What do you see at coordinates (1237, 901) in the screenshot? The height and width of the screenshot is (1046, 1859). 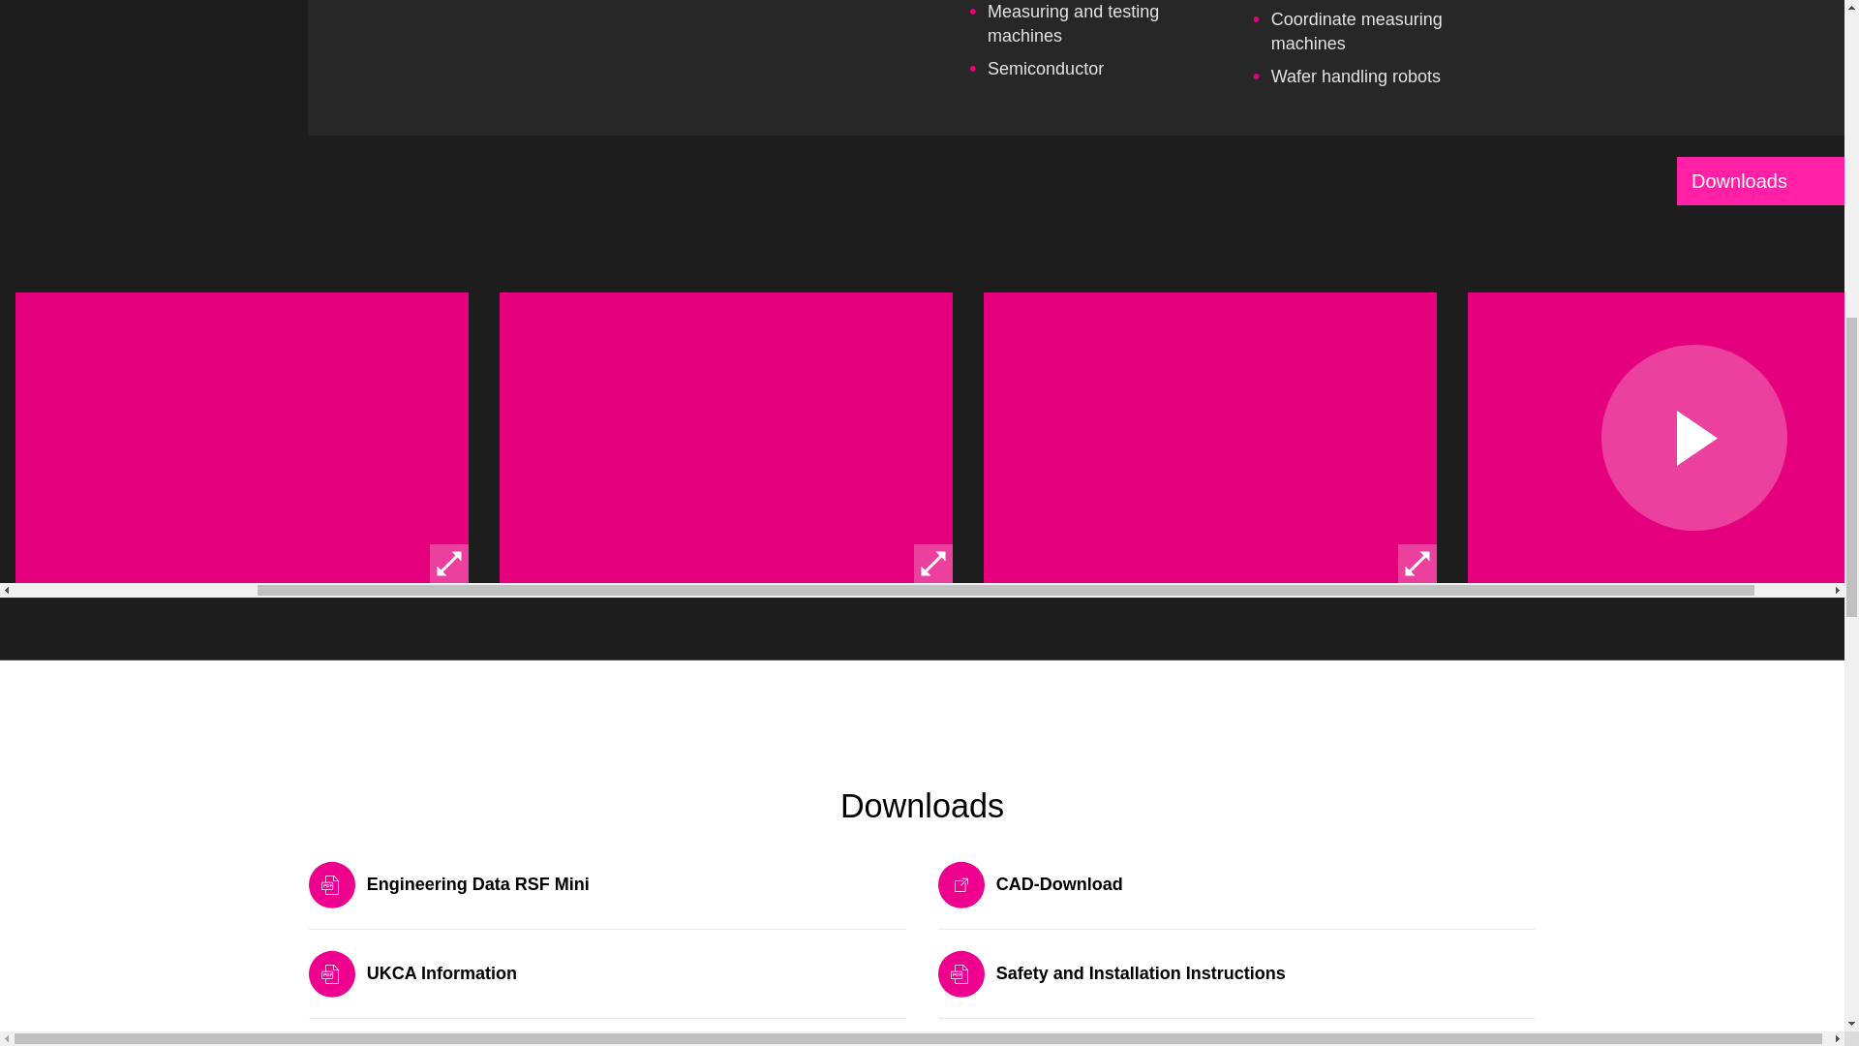 I see `CAD-Download` at bounding box center [1237, 901].